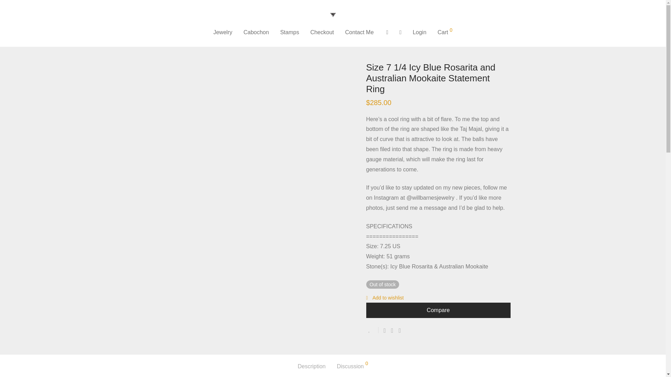 Image resolution: width=671 pixels, height=377 pixels. What do you see at coordinates (166, 41) in the screenshot?
I see `Rings` at bounding box center [166, 41].